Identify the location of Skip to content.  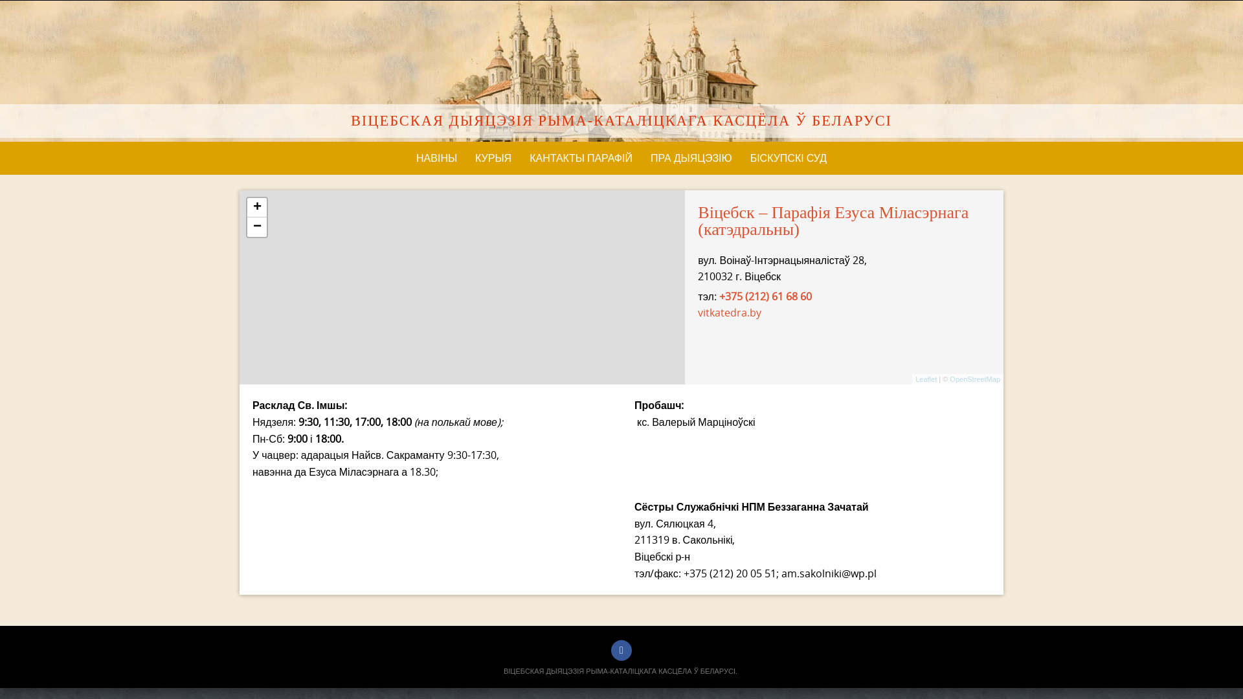
(0, 1).